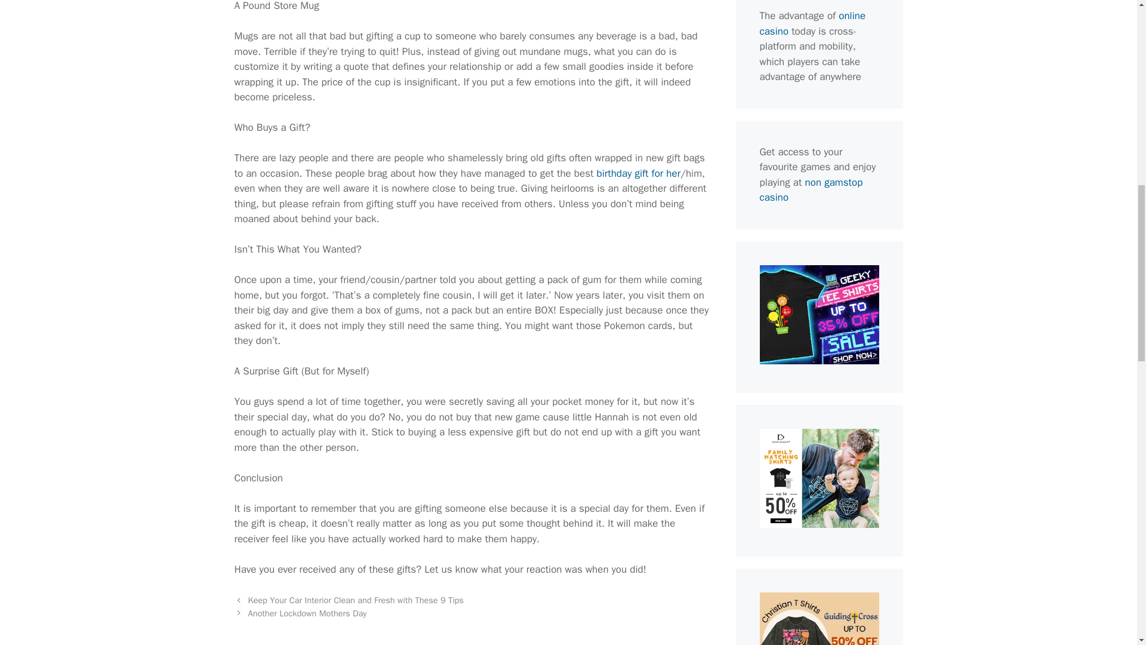 The height and width of the screenshot is (645, 1146). I want to click on family matching shirts, so click(819, 524).